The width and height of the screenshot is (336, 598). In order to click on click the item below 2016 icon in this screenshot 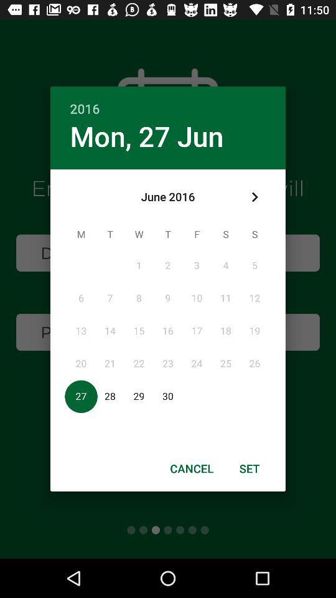, I will do `click(254, 197)`.